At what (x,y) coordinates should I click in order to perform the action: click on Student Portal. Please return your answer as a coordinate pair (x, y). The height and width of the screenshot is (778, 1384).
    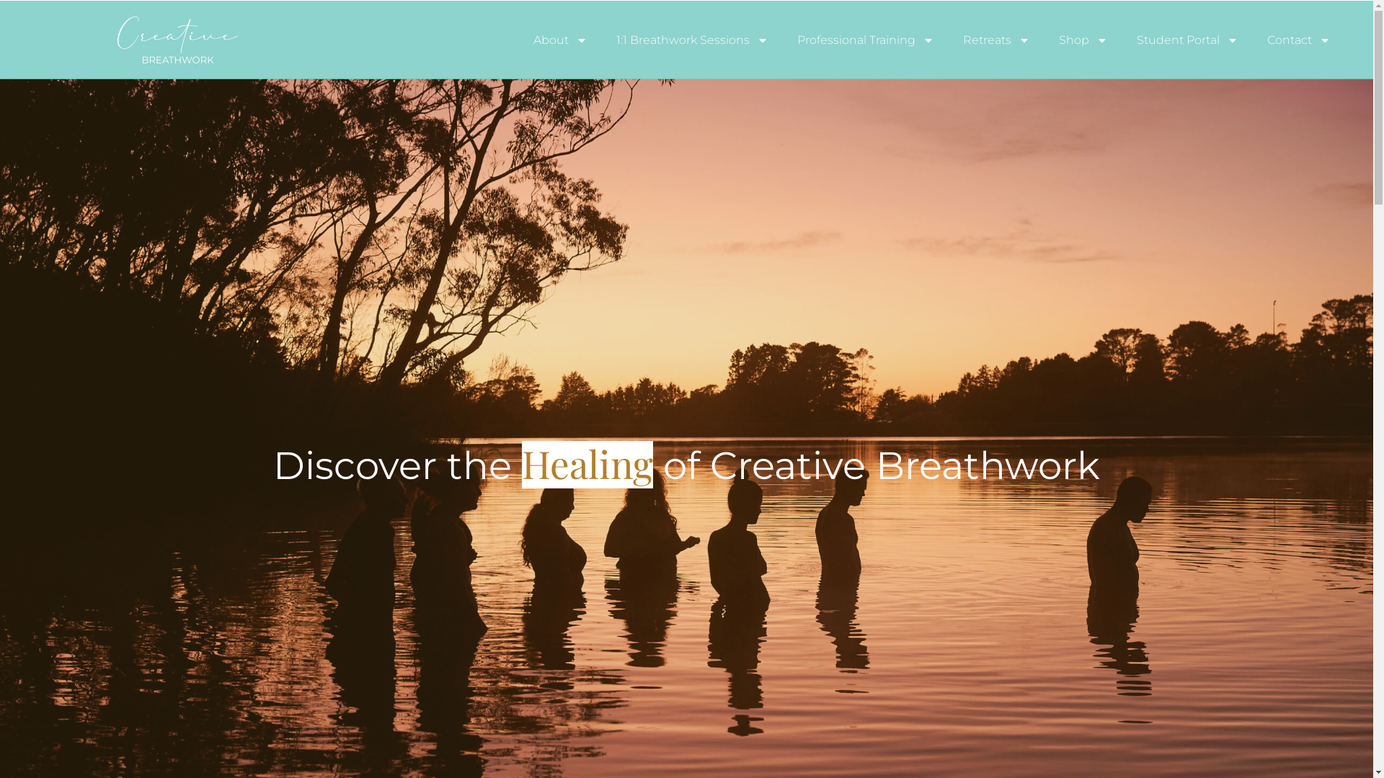
    Looking at the image, I should click on (1188, 39).